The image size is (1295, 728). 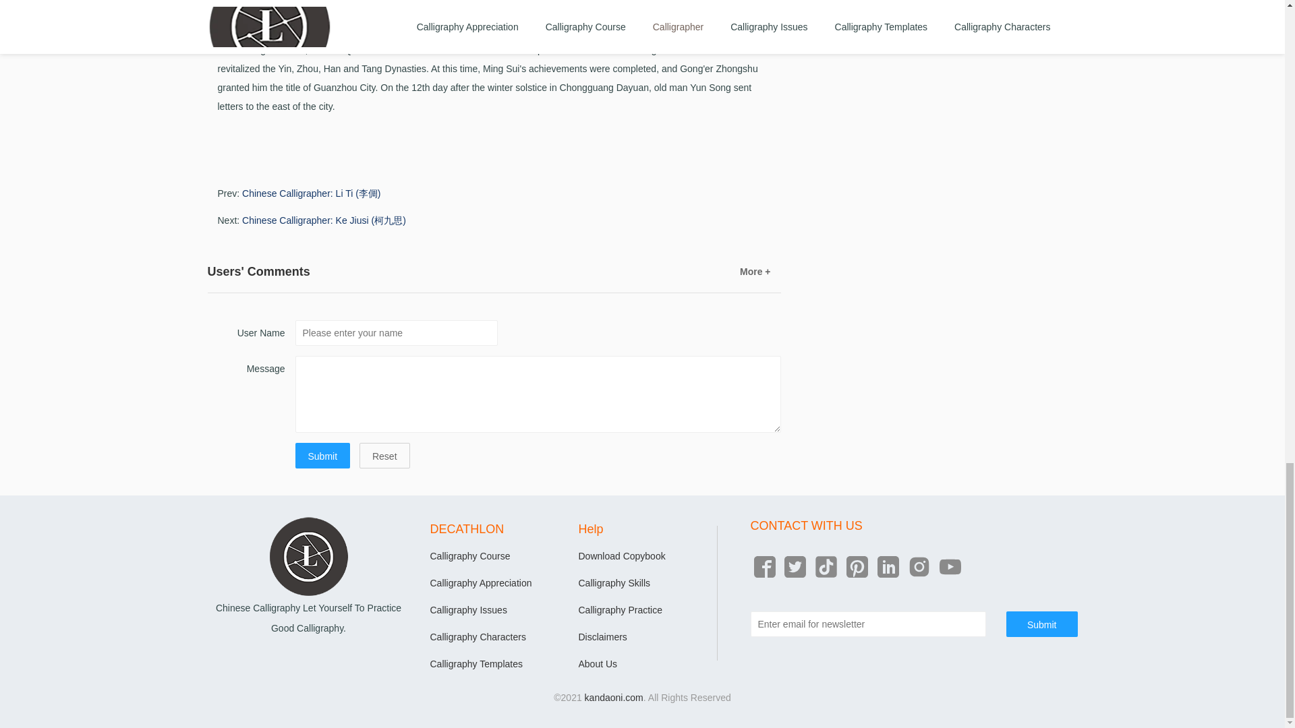 I want to click on Calligraphy Course, so click(x=469, y=555).